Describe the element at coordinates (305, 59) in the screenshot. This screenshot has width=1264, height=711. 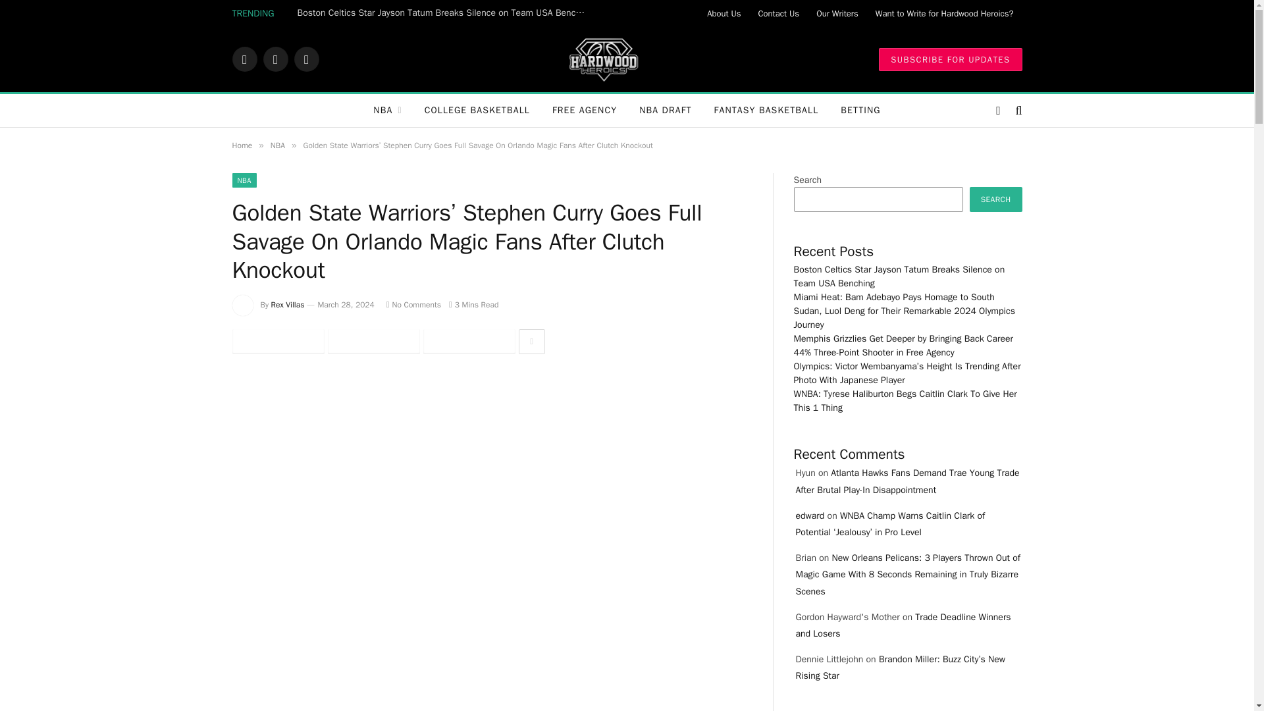
I see `Instagram` at that location.